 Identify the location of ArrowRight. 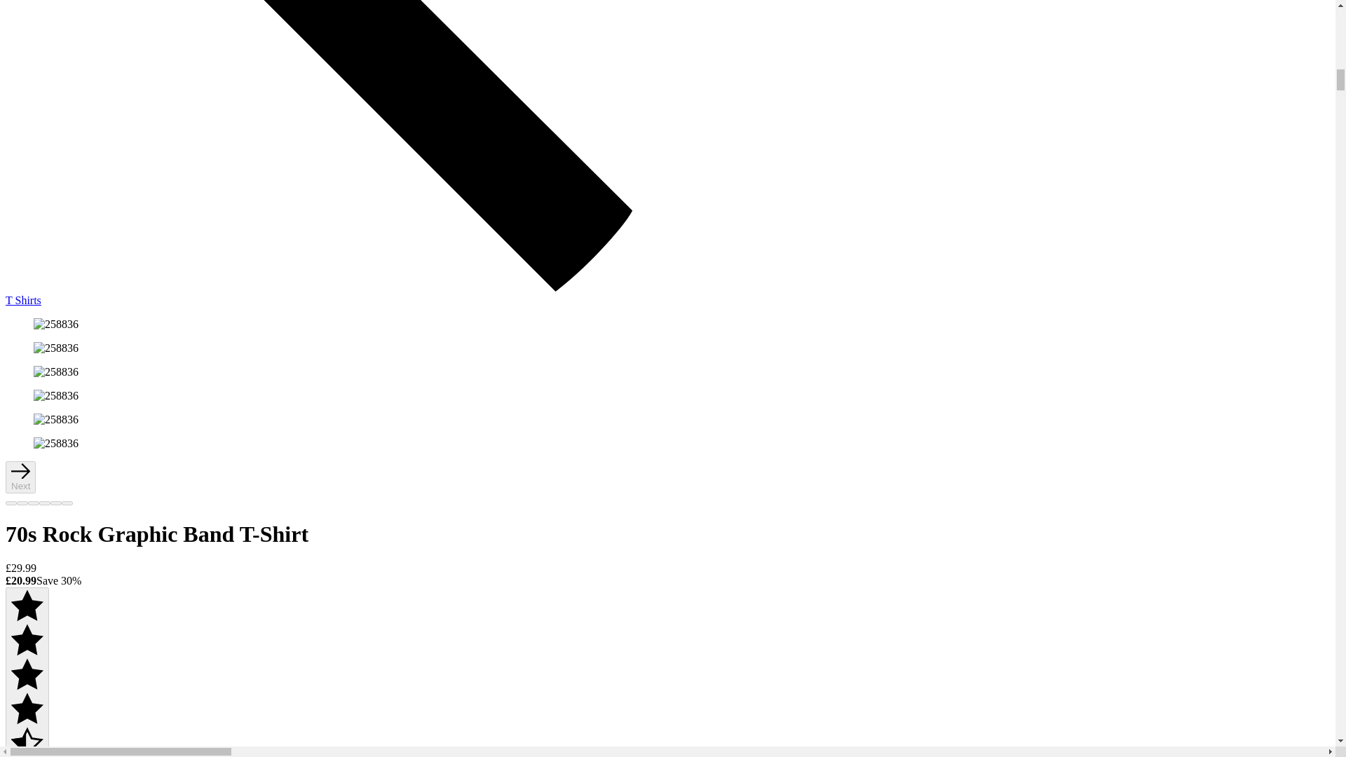
(20, 475).